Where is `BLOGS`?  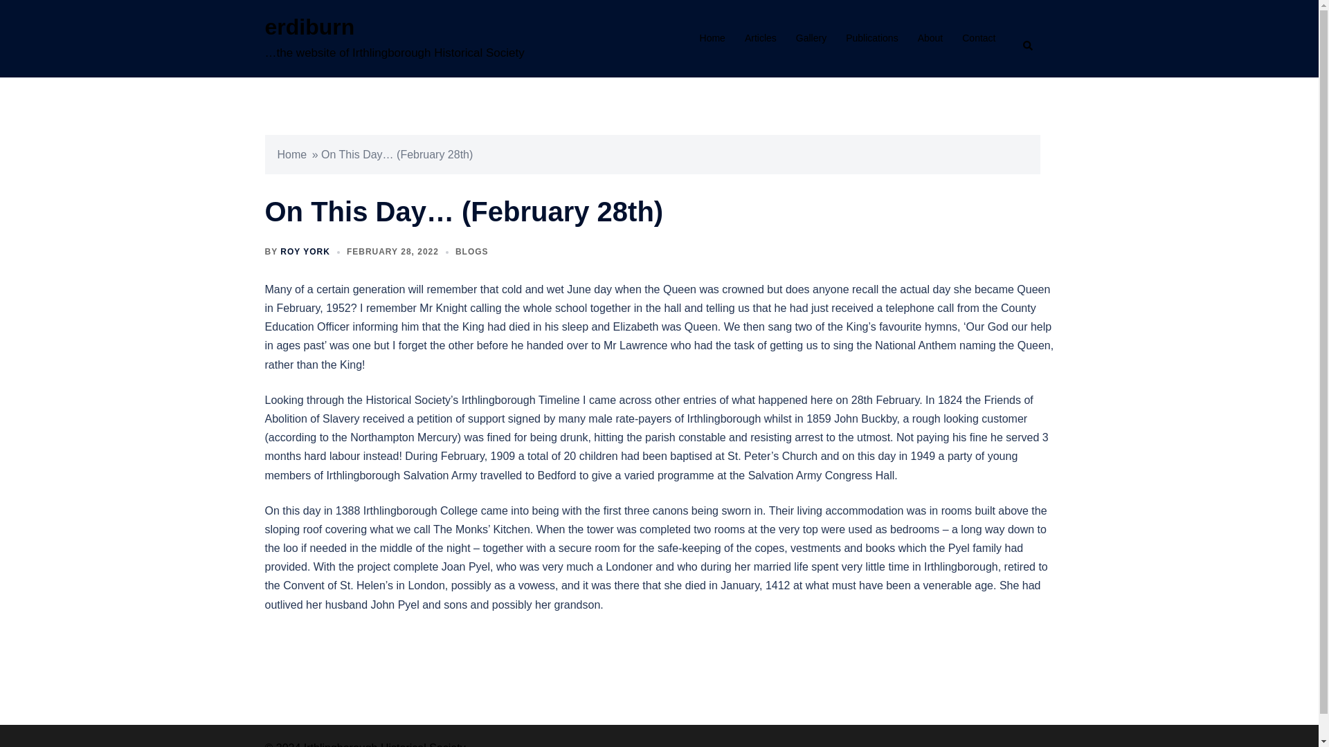 BLOGS is located at coordinates (472, 252).